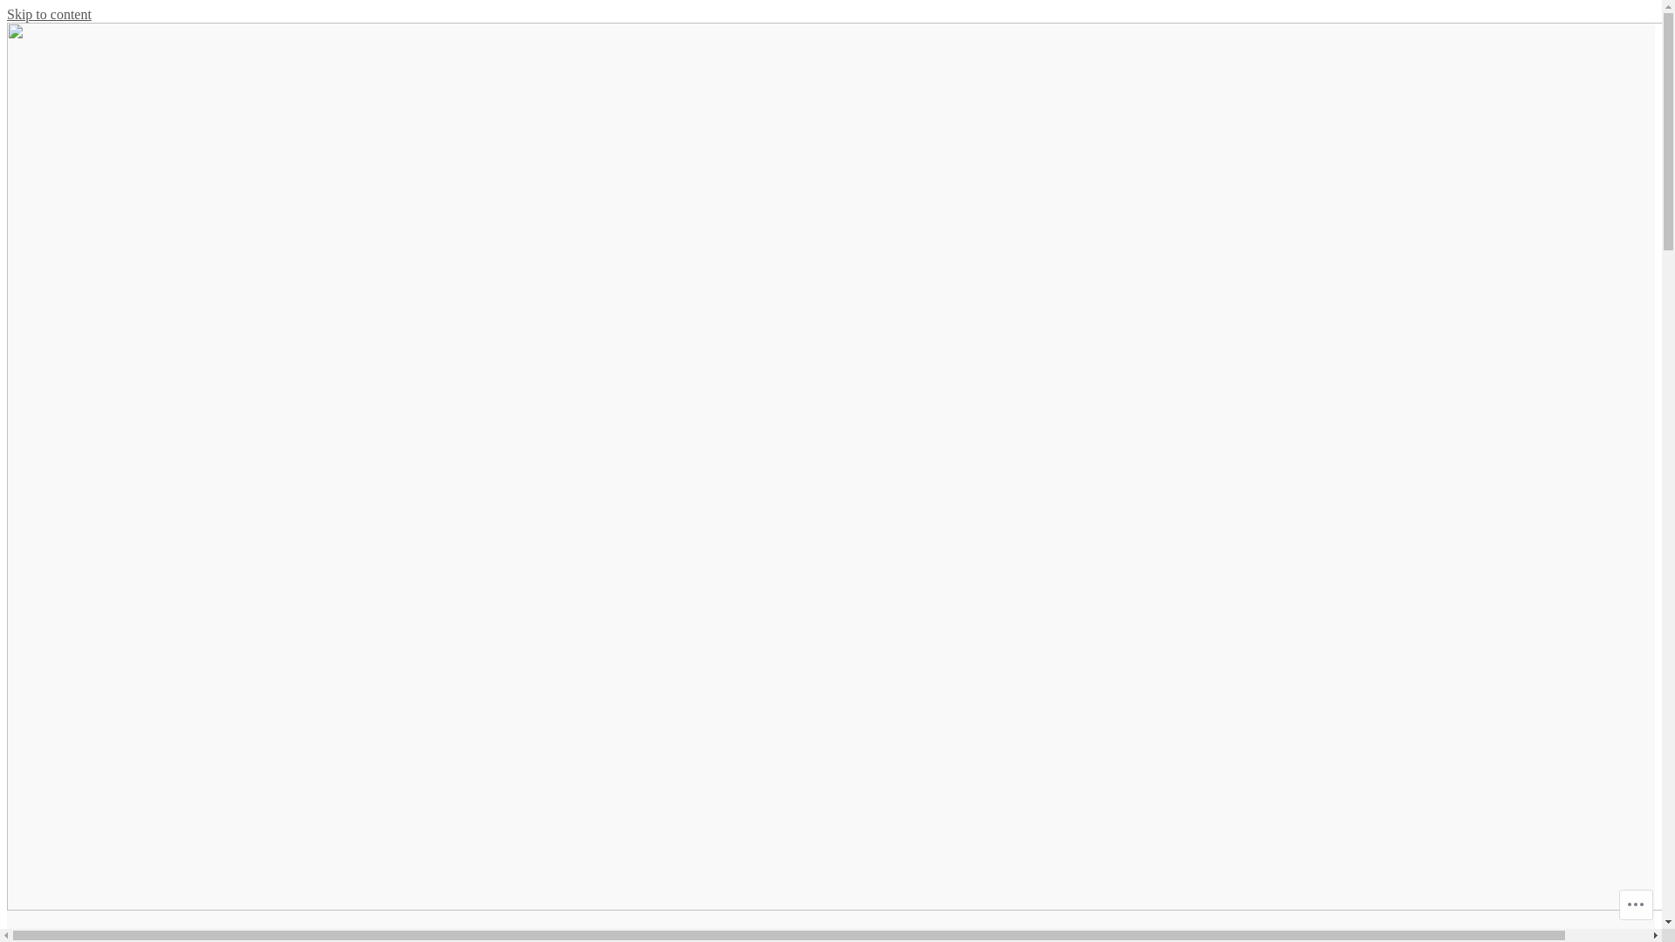 This screenshot has height=942, width=1675. Describe the element at coordinates (49, 14) in the screenshot. I see `Skip to content` at that location.